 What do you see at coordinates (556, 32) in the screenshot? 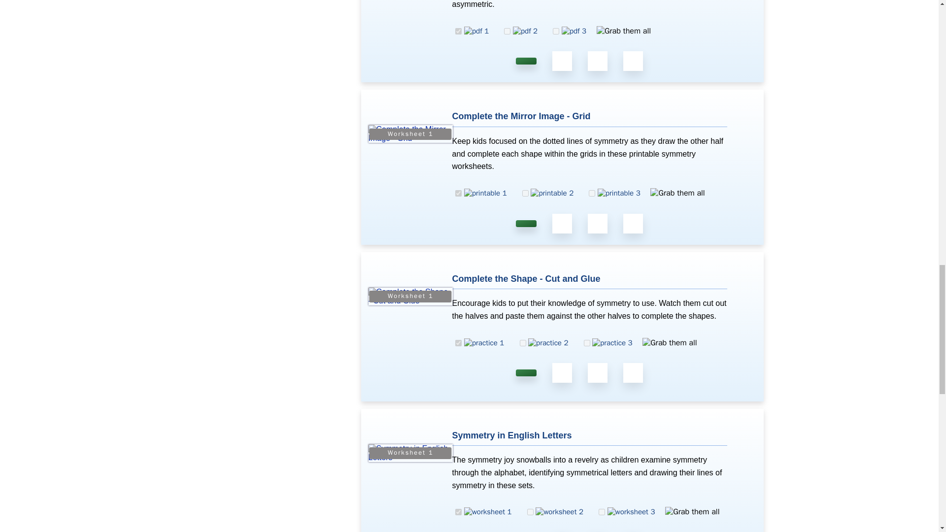
I see `on` at bounding box center [556, 32].